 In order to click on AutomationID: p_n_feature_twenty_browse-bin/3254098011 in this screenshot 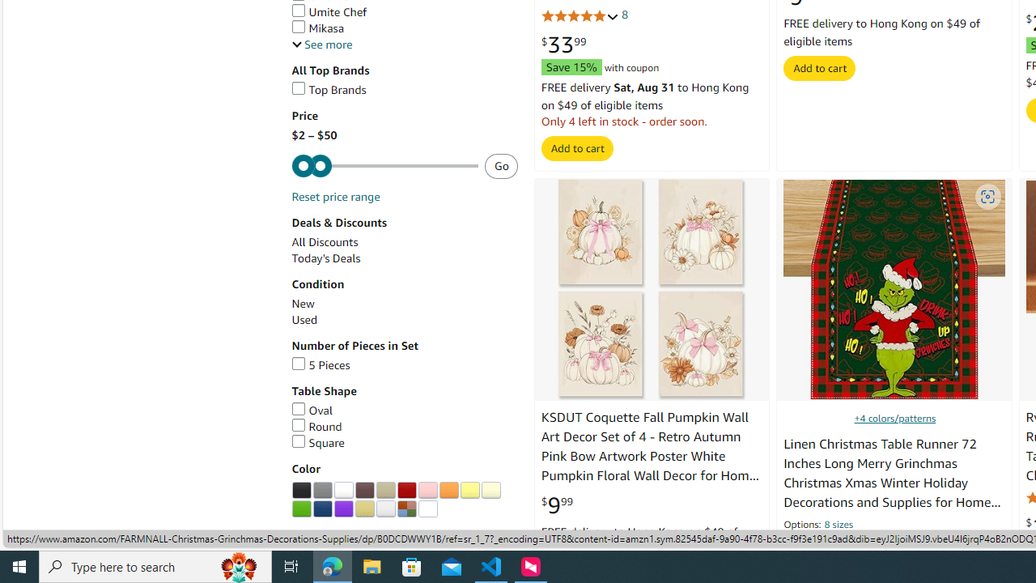, I will do `click(301, 491)`.